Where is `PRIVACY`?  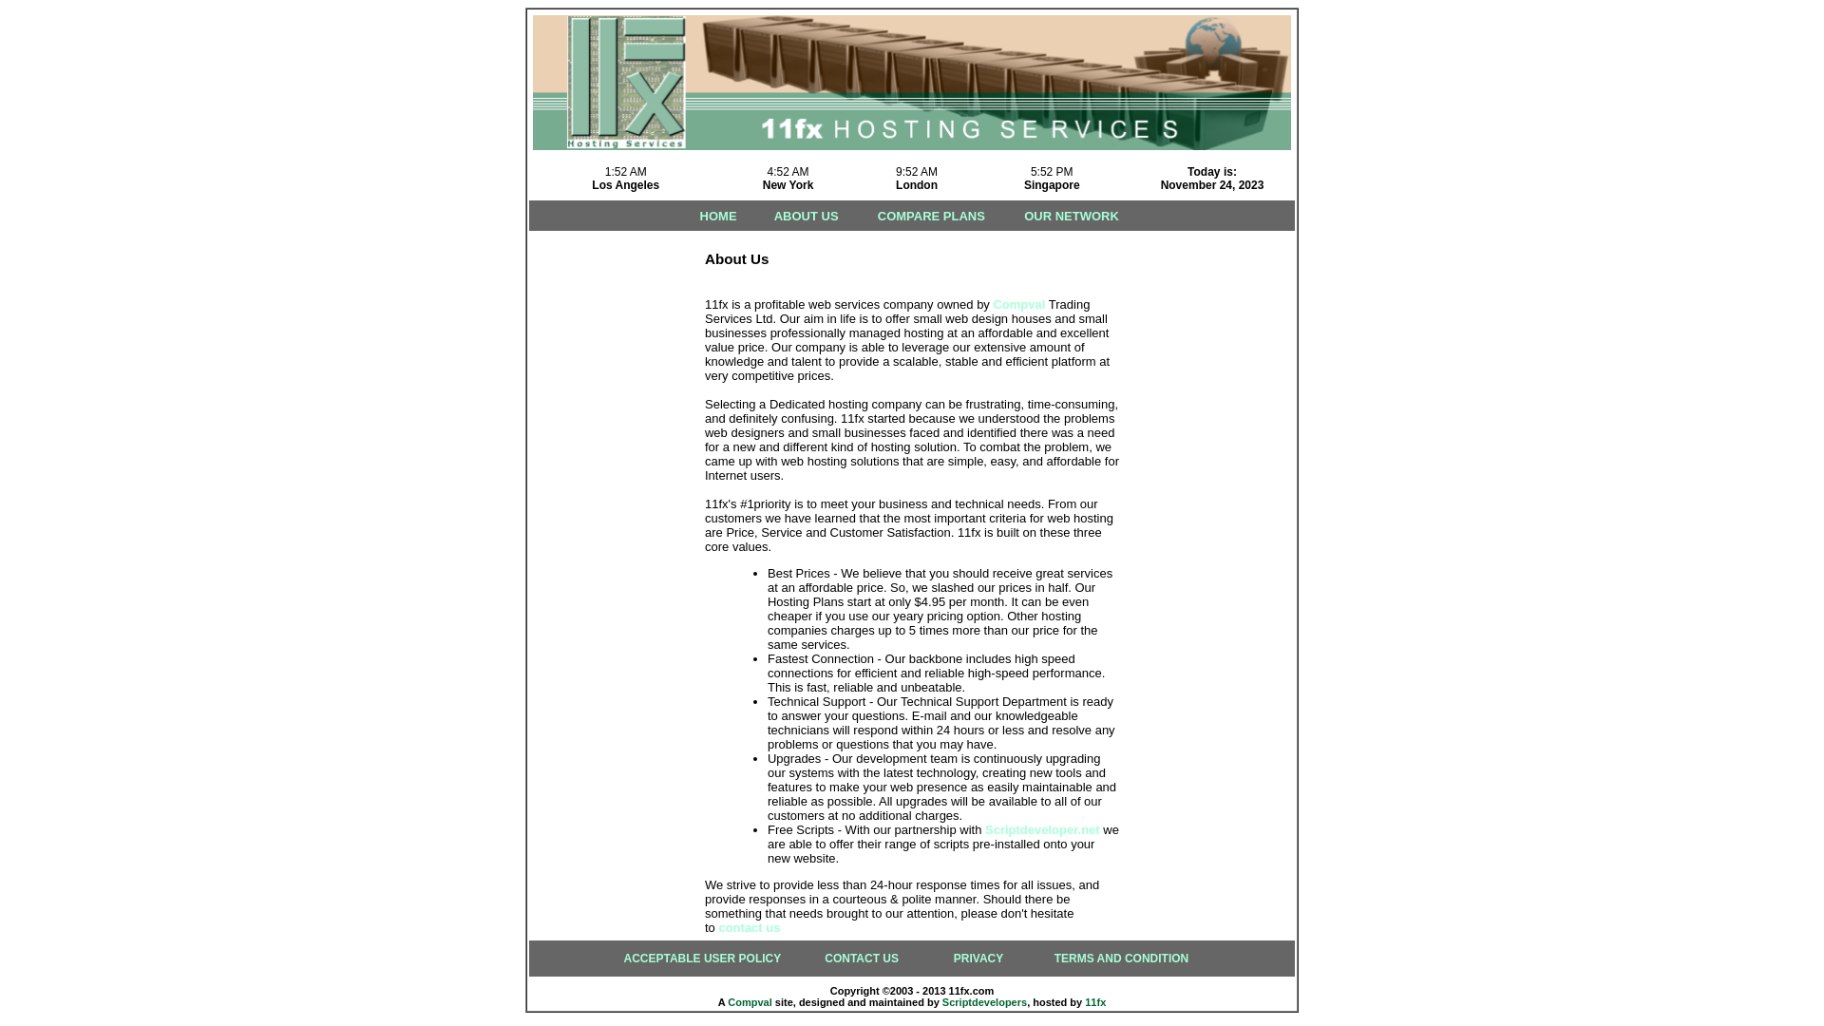
PRIVACY is located at coordinates (978, 959).